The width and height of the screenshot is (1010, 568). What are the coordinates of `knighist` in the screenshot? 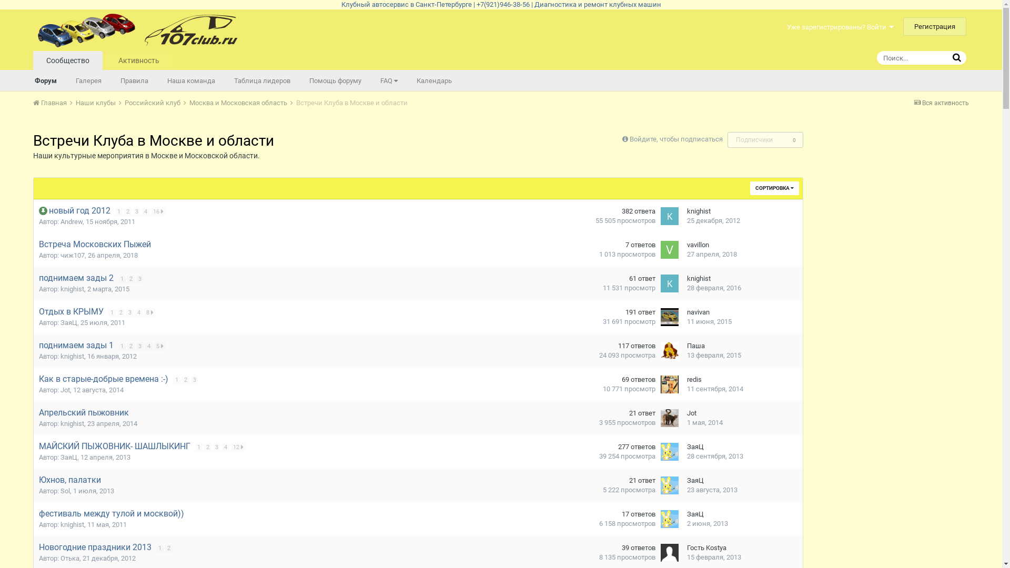 It's located at (73, 357).